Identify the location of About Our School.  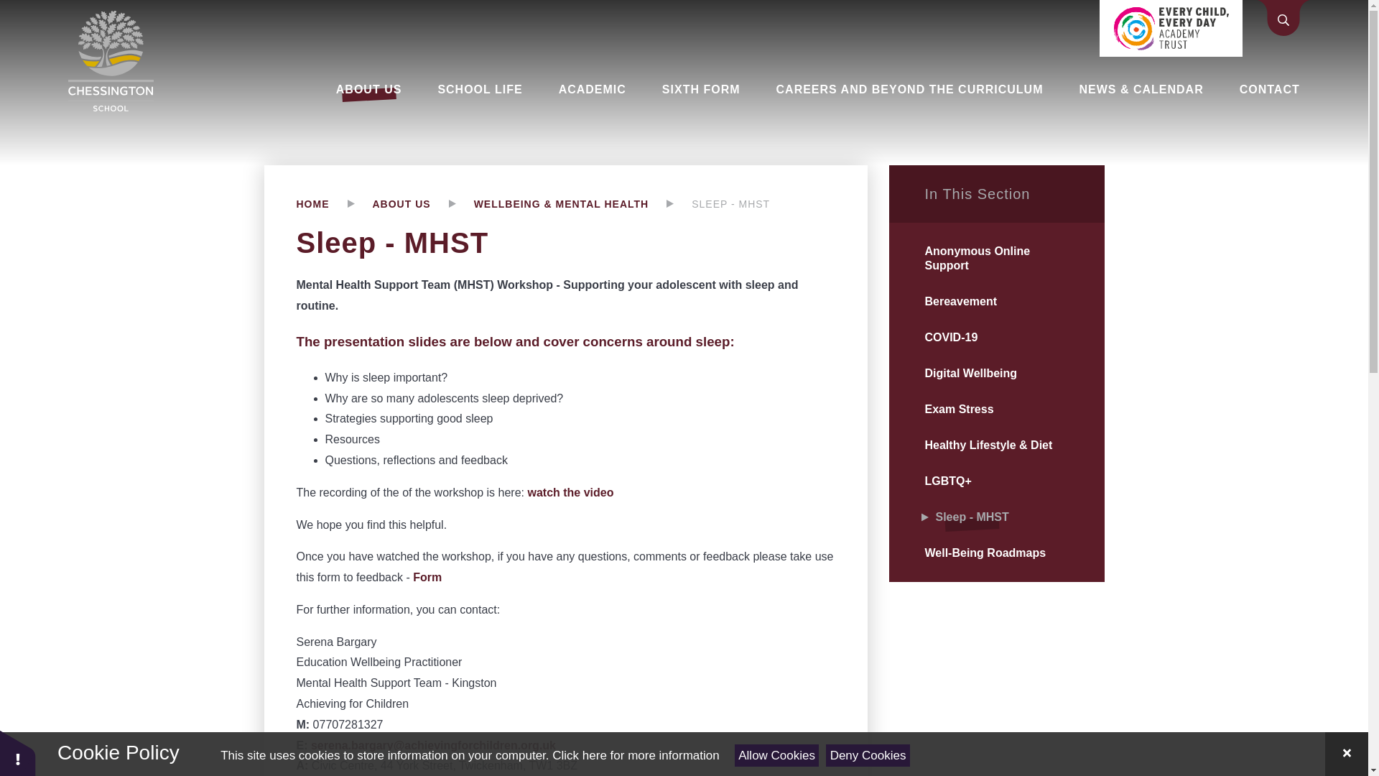
(573, 104).